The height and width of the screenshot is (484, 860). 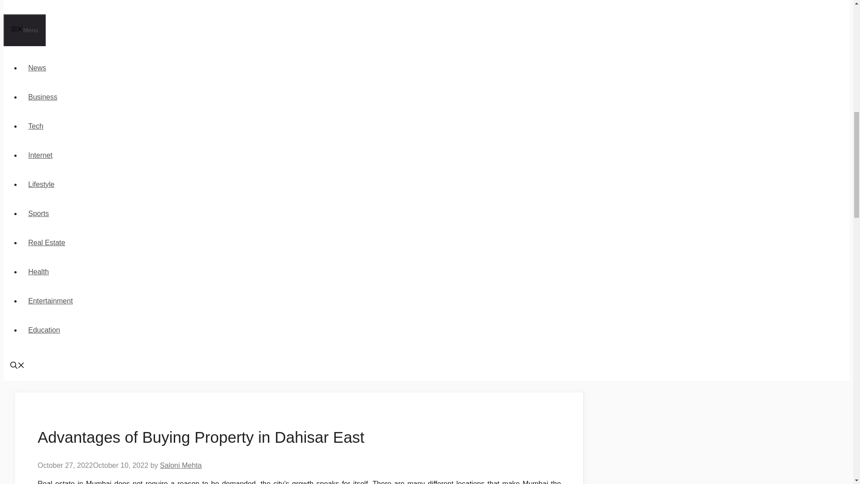 What do you see at coordinates (181, 465) in the screenshot?
I see `Saloni Mehta` at bounding box center [181, 465].